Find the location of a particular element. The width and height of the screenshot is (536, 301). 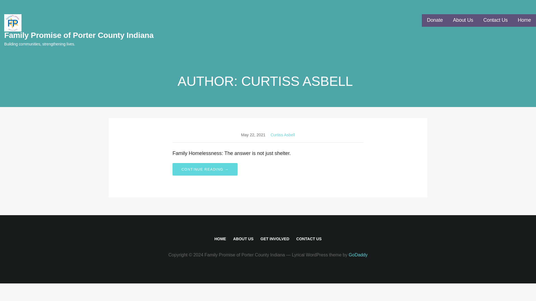

Donate is located at coordinates (434, 20).